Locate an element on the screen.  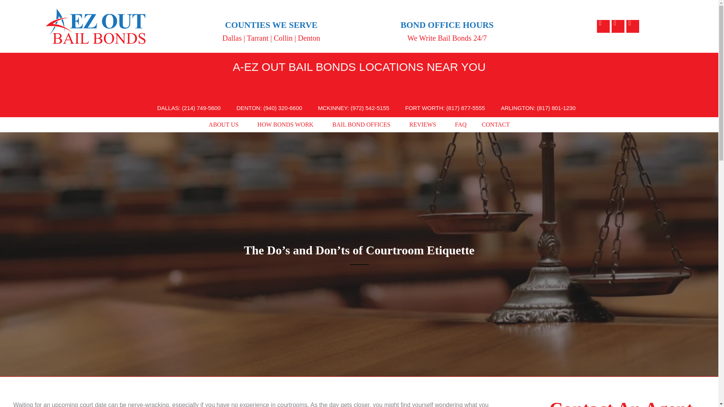
HOW BONDS WORK is located at coordinates (287, 125).